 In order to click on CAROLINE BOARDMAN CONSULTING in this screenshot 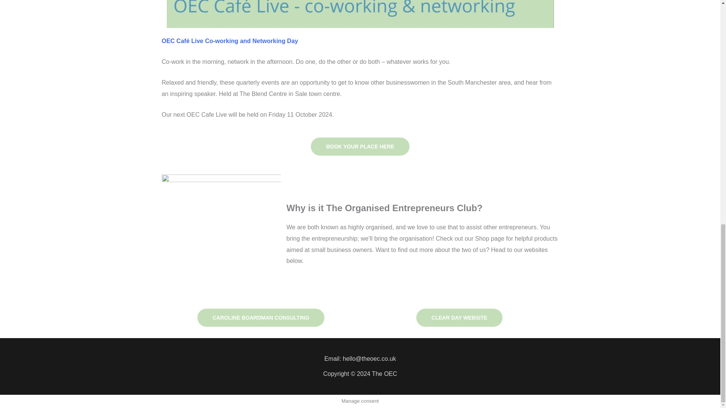, I will do `click(261, 317)`.